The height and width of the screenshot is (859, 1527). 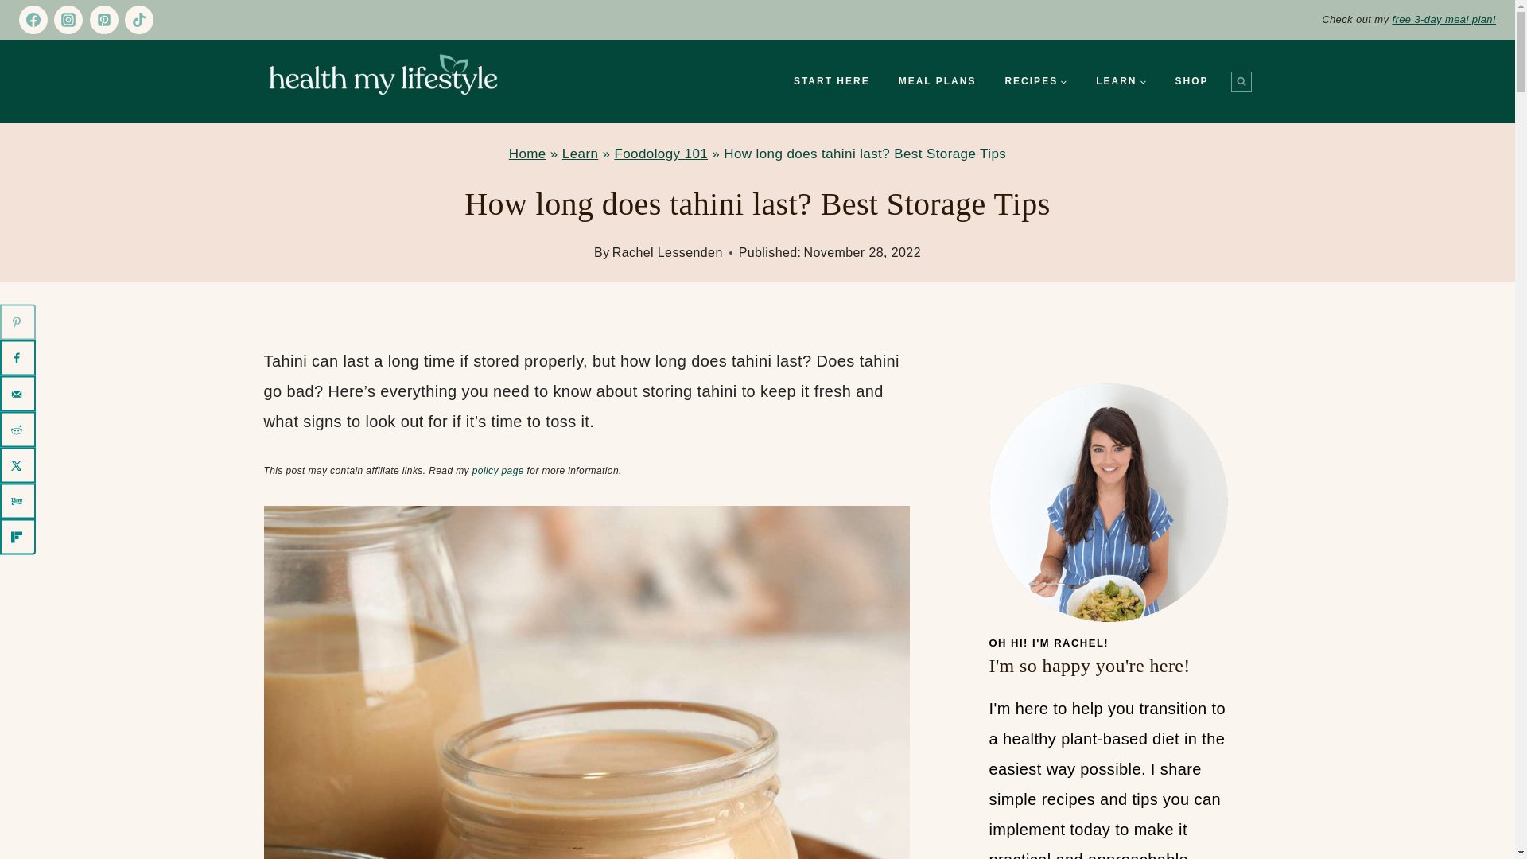 What do you see at coordinates (666, 252) in the screenshot?
I see `Rachel Lessenden` at bounding box center [666, 252].